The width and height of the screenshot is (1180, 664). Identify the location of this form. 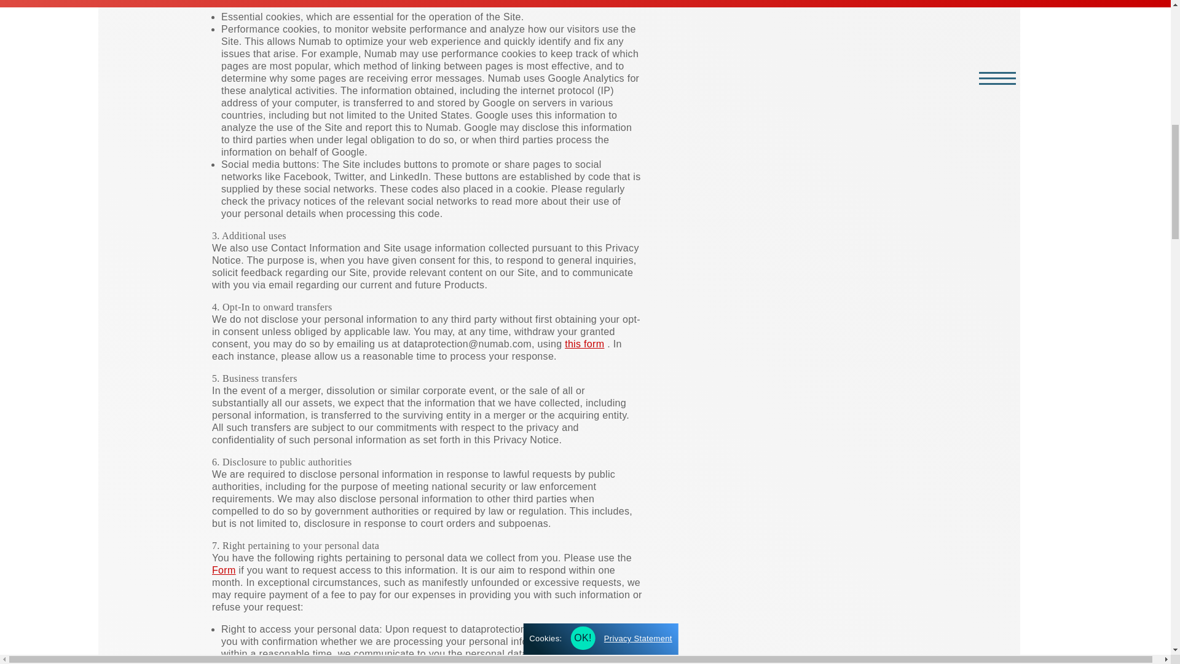
(584, 344).